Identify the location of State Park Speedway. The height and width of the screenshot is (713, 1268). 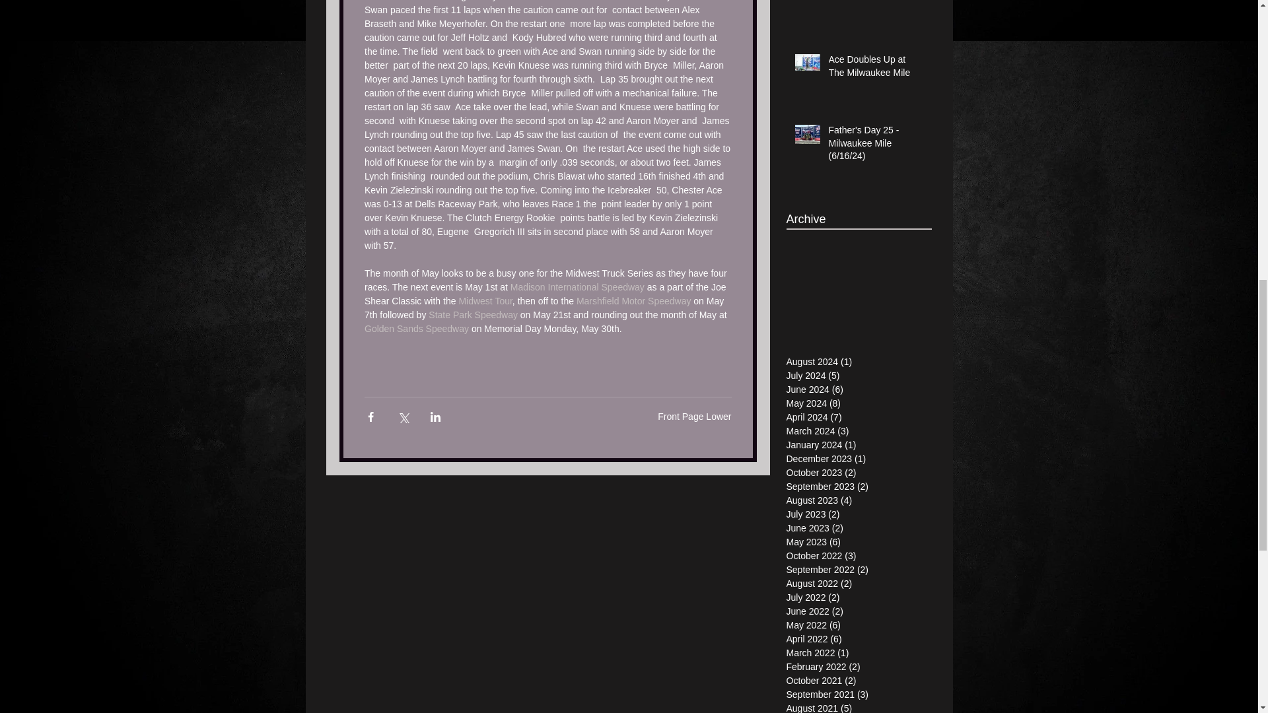
(473, 314).